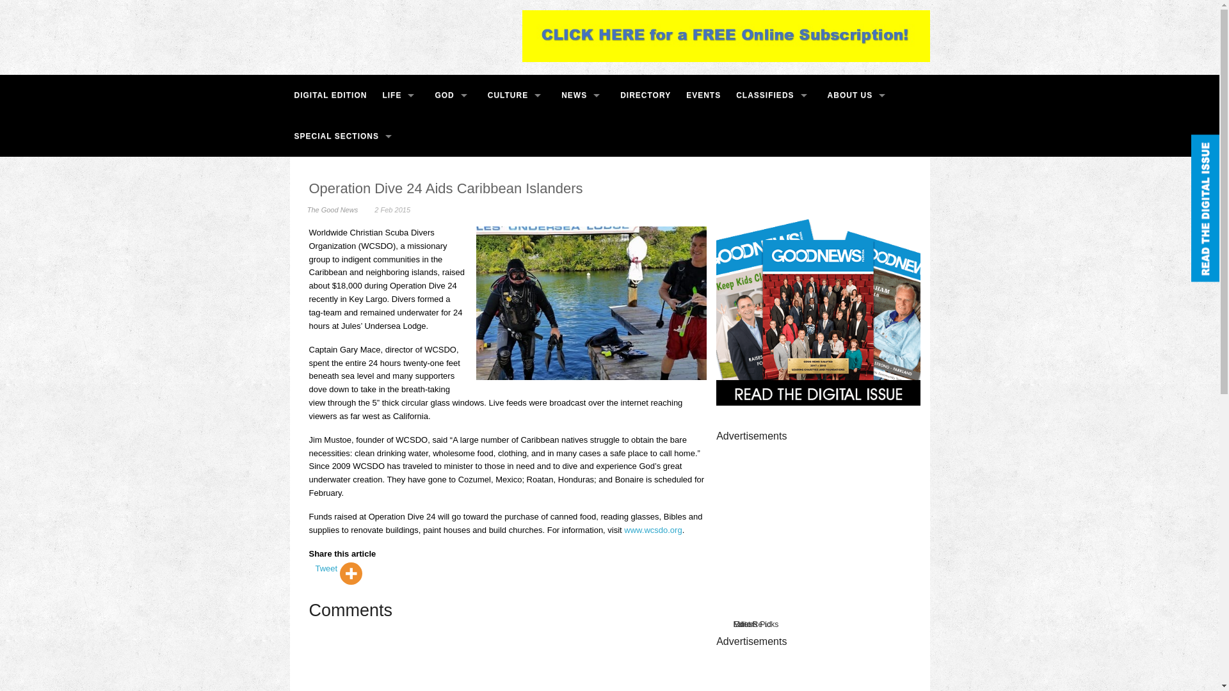 This screenshot has height=691, width=1229. What do you see at coordinates (344, 136) in the screenshot?
I see `SPECIAL SECTIONS` at bounding box center [344, 136].